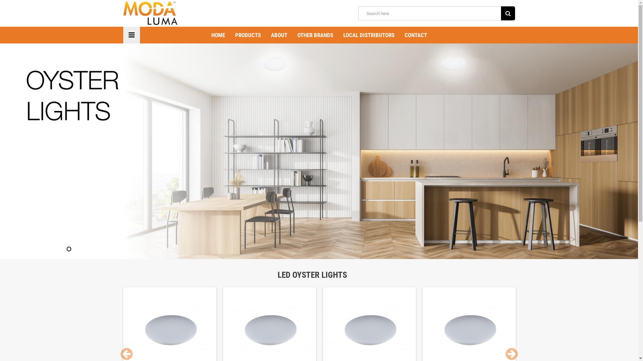 The width and height of the screenshot is (643, 361). I want to click on PRODUCTS, so click(248, 35).